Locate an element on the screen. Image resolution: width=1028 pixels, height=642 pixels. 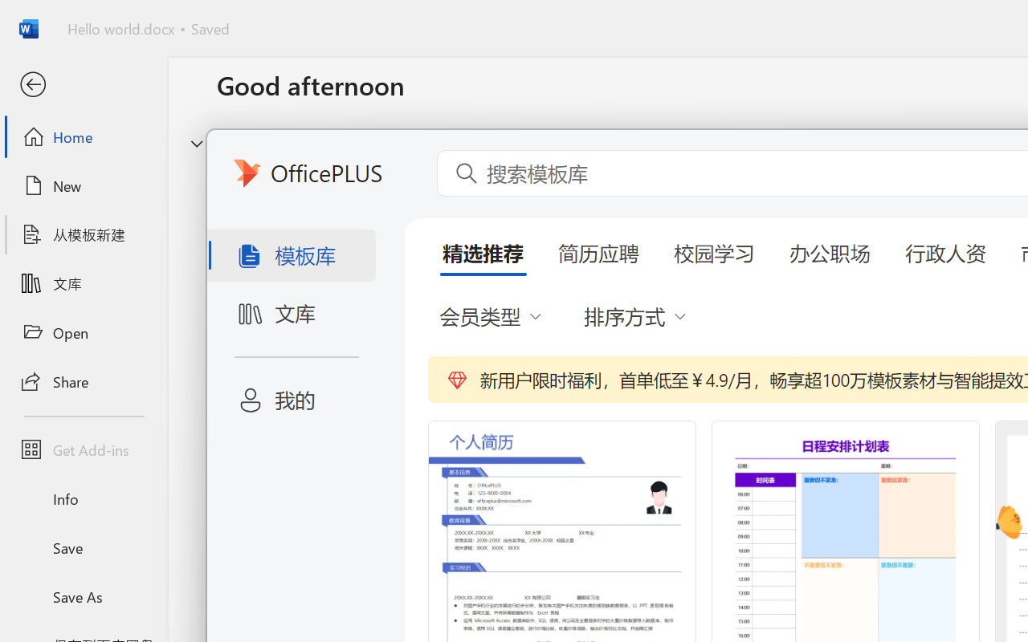
Group is located at coordinates (564, 70).